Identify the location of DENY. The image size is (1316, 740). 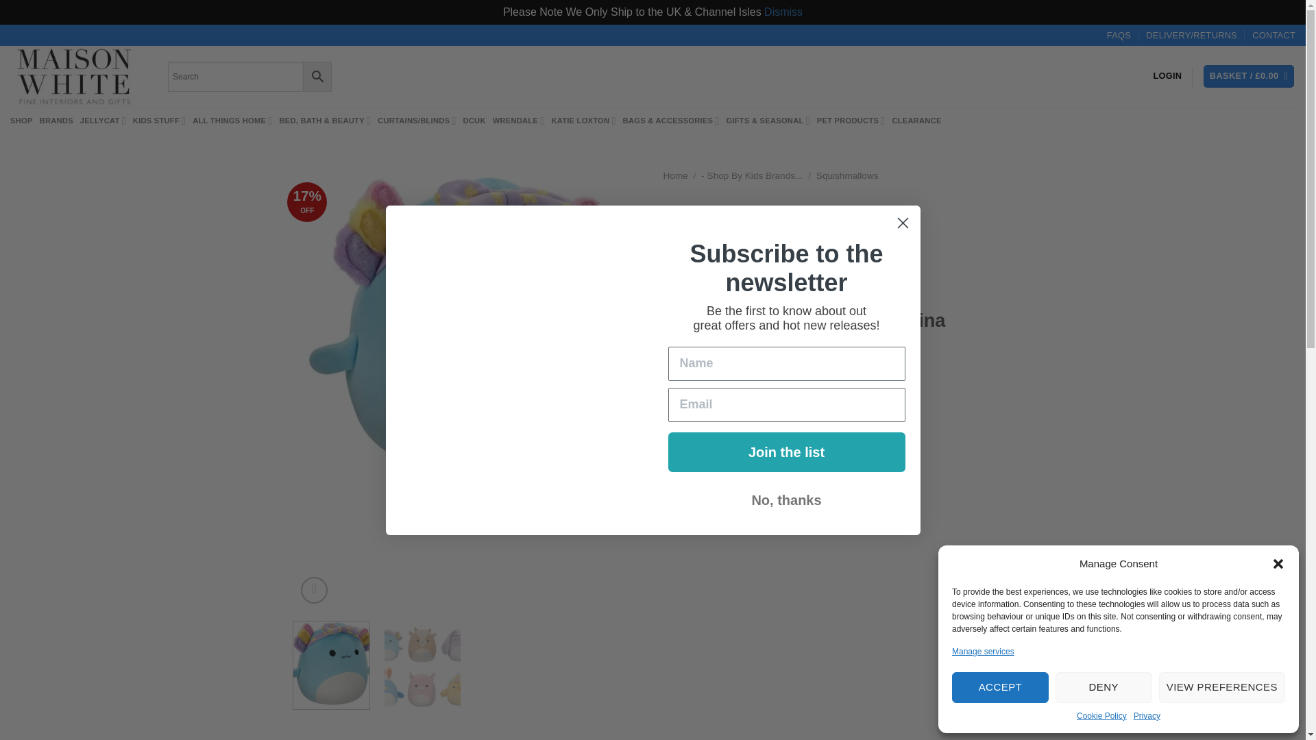
(1104, 687).